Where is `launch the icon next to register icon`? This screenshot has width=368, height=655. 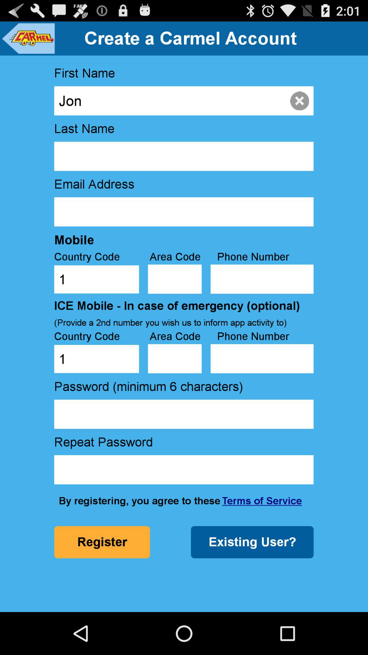
launch the icon next to register icon is located at coordinates (252, 542).